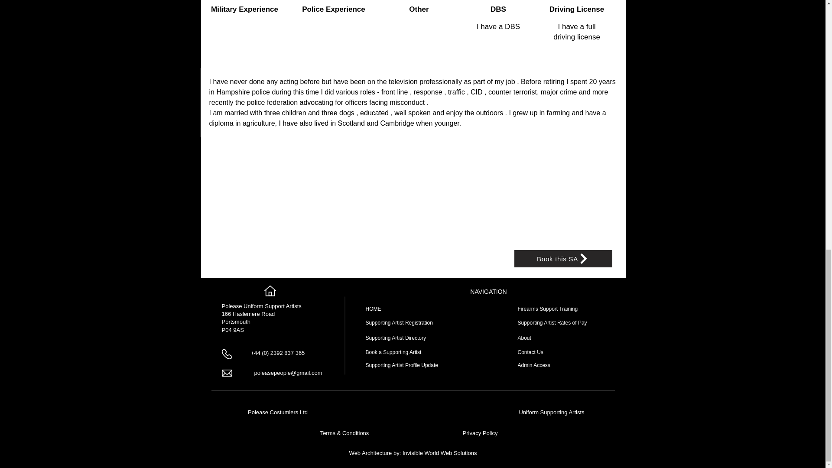 Image resolution: width=832 pixels, height=468 pixels. I want to click on Admin Access, so click(534, 365).